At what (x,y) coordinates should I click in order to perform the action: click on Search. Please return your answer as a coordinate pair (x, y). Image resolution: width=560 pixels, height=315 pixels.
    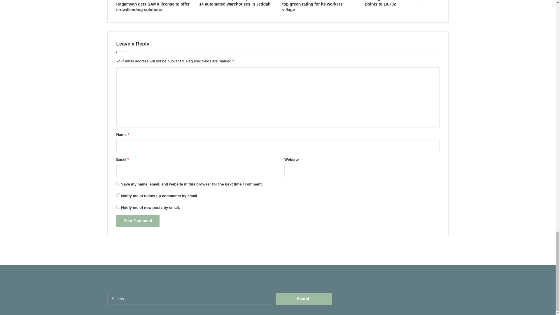
    Looking at the image, I should click on (304, 299).